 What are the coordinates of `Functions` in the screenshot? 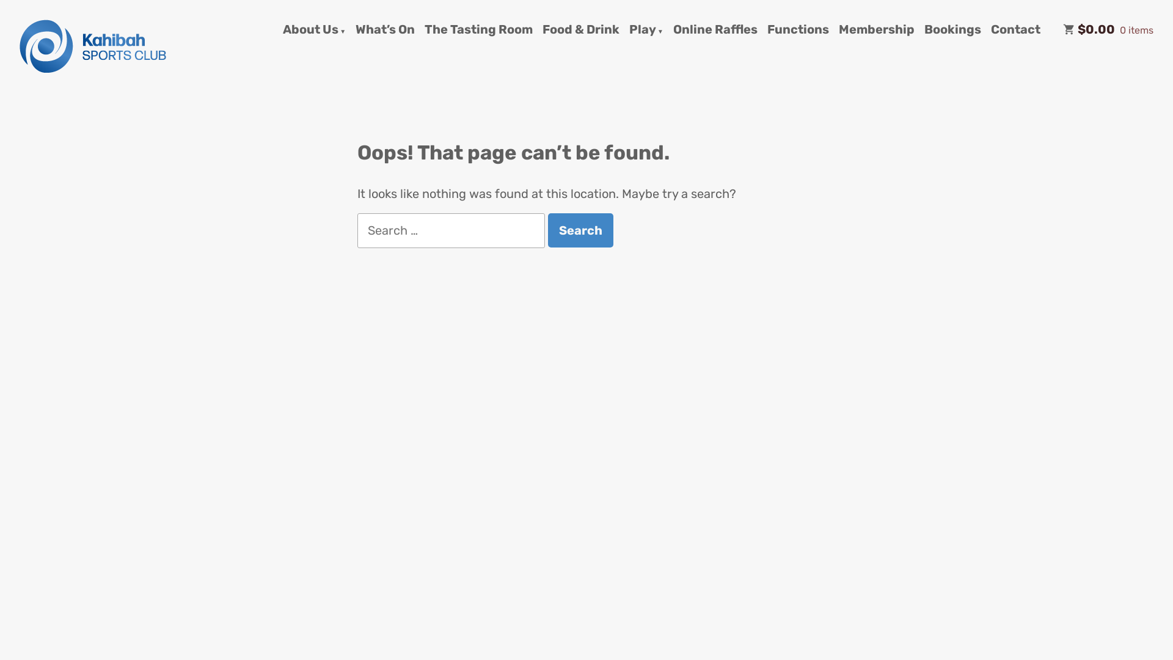 It's located at (798, 30).